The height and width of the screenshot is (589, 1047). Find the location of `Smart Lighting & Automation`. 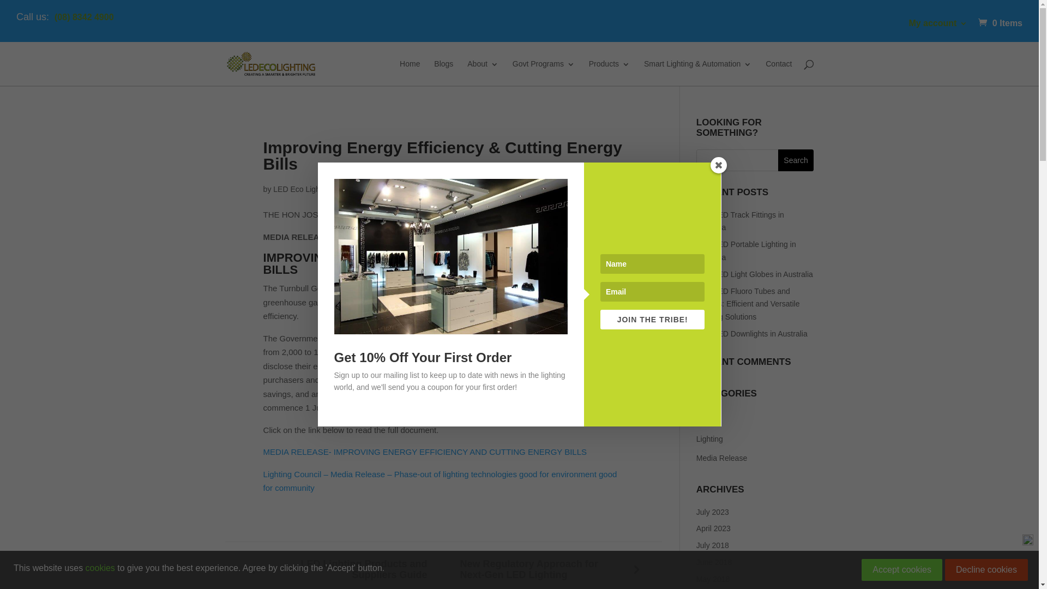

Smart Lighting & Automation is located at coordinates (698, 73).